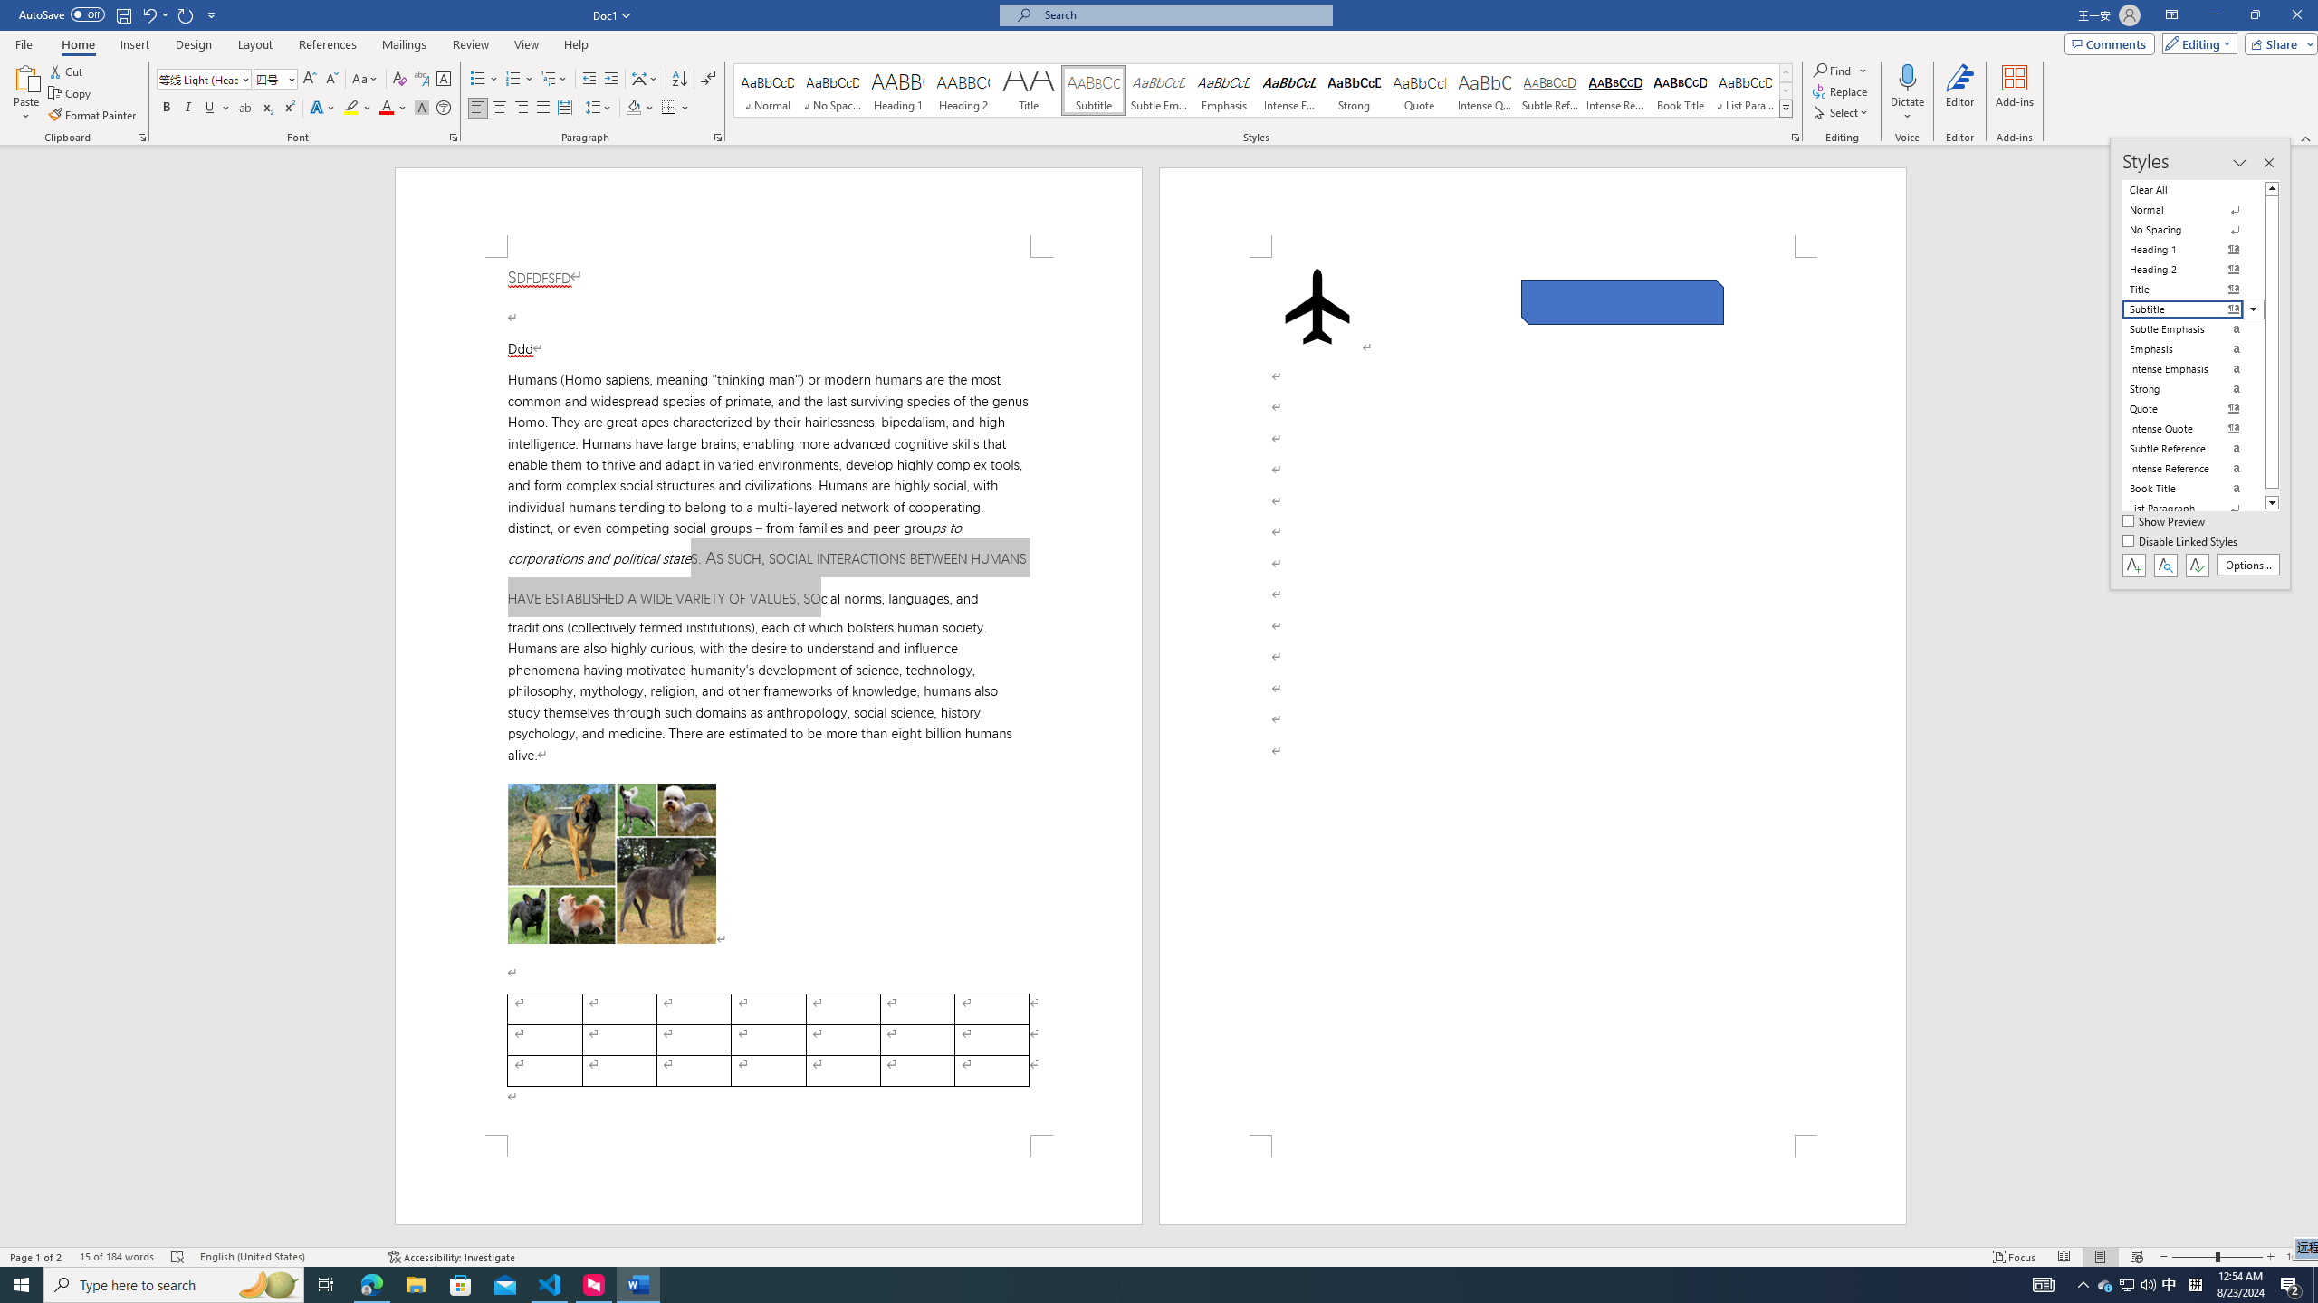 The height and width of the screenshot is (1303, 2318). I want to click on Show Preview, so click(2166, 522).